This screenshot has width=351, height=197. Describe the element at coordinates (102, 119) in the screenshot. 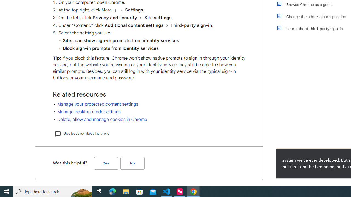

I see `Delete, allow and manage cookies in Chrome` at that location.